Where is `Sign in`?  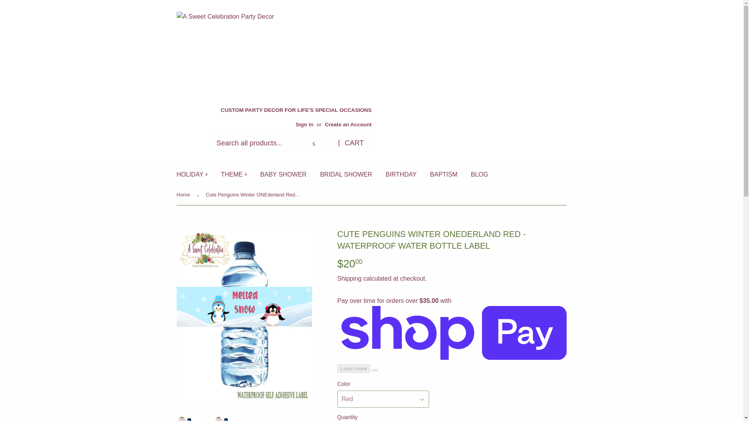 Sign in is located at coordinates (304, 125).